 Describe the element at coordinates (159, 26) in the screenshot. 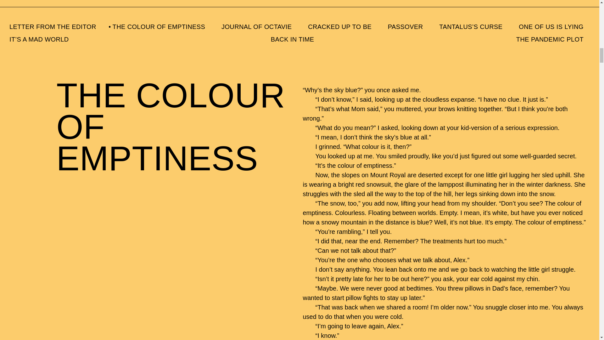

I see `THE COLOUR OF EMPTINESS` at that location.